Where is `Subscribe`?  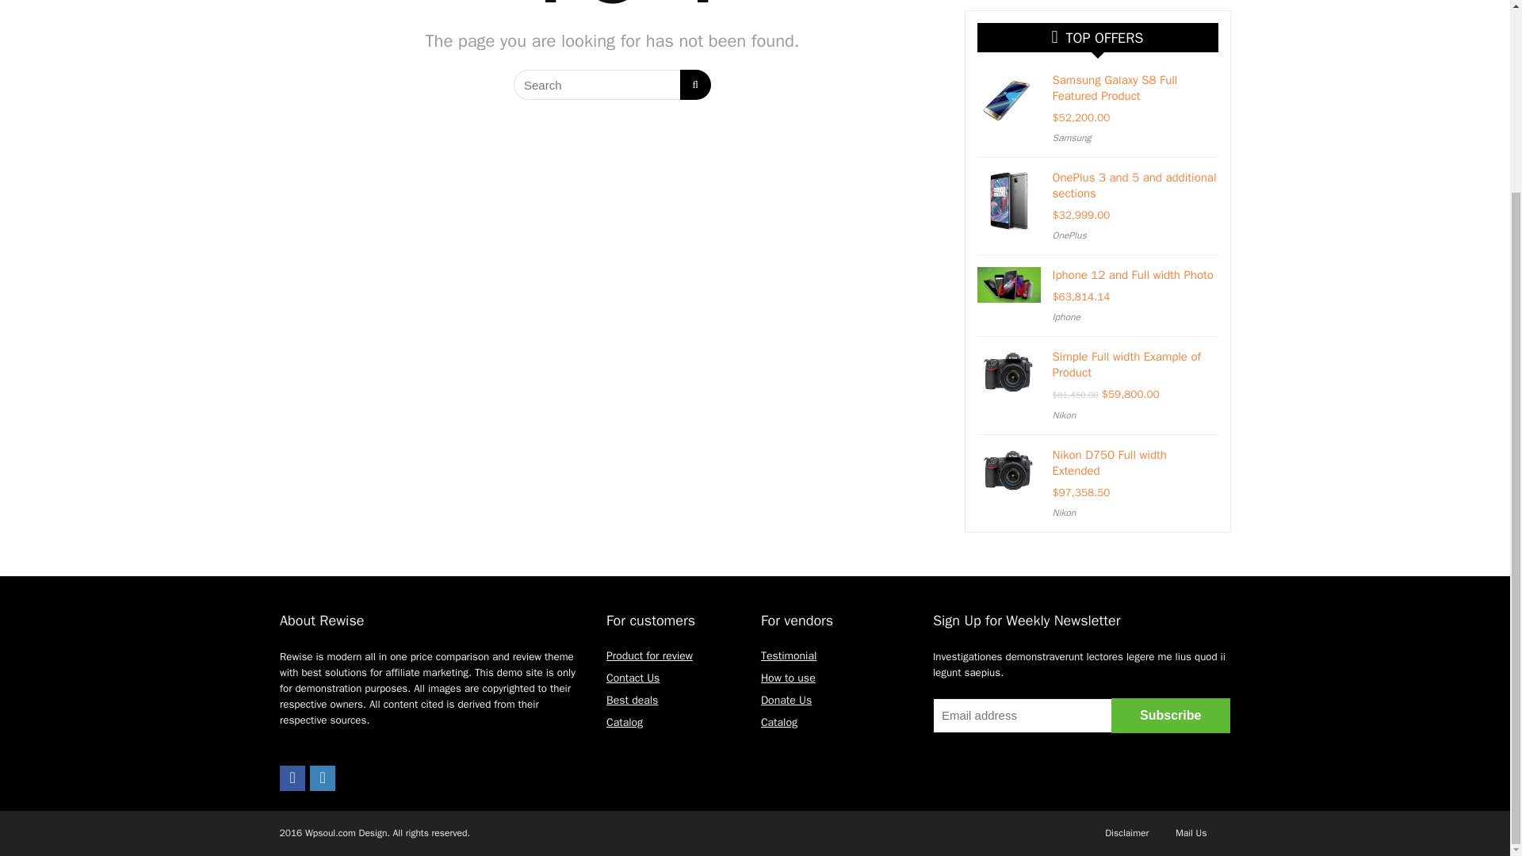
Subscribe is located at coordinates (1170, 715).